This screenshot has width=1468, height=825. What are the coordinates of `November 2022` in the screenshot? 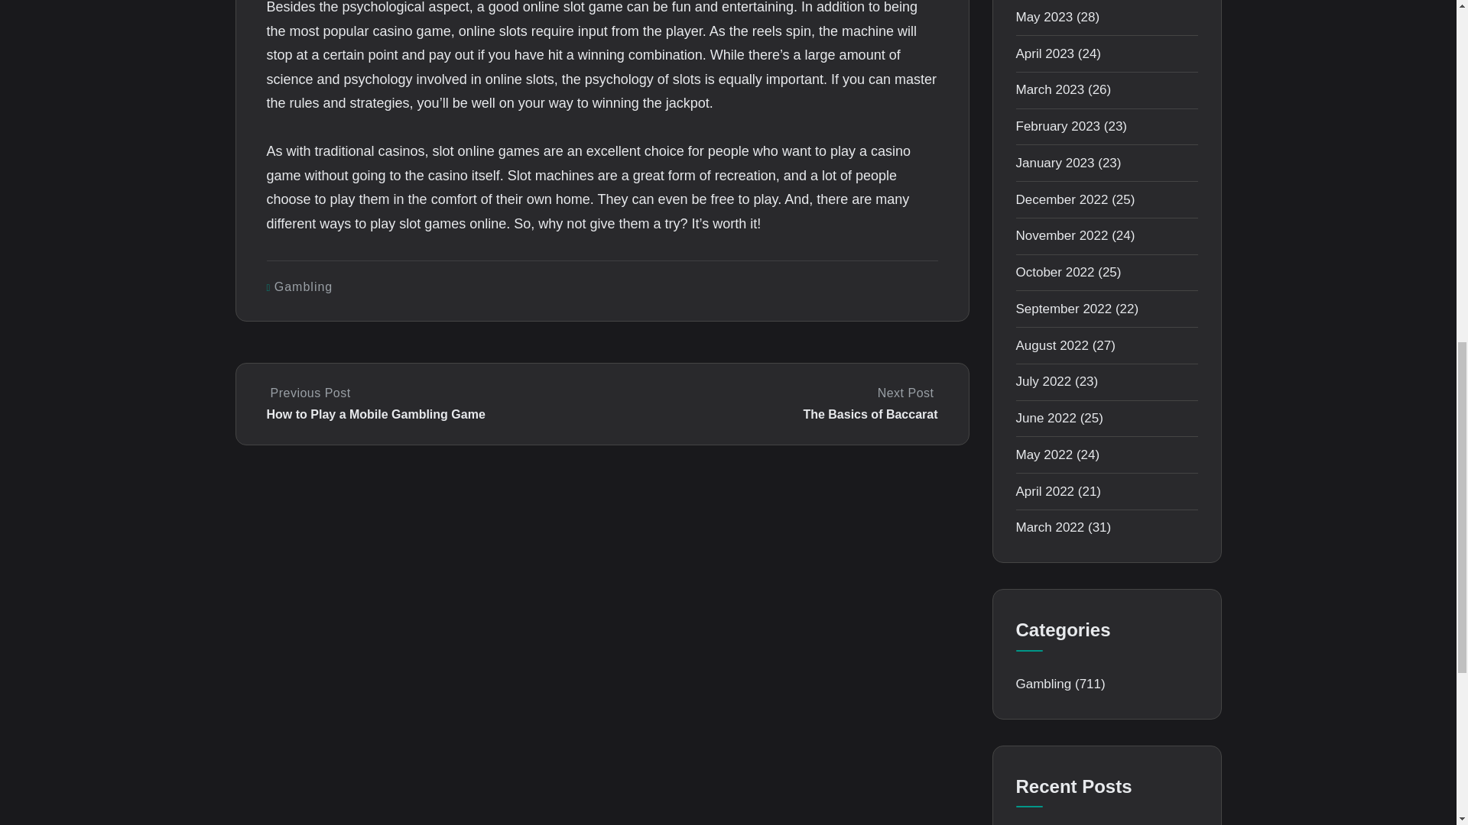 It's located at (1061, 235).